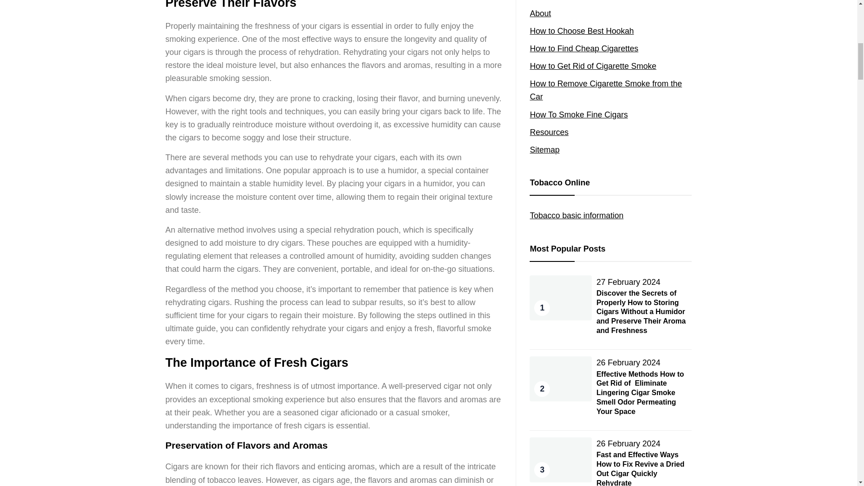 The image size is (864, 486). Describe the element at coordinates (584, 49) in the screenshot. I see `How to Find Cheap Cigarettes` at that location.